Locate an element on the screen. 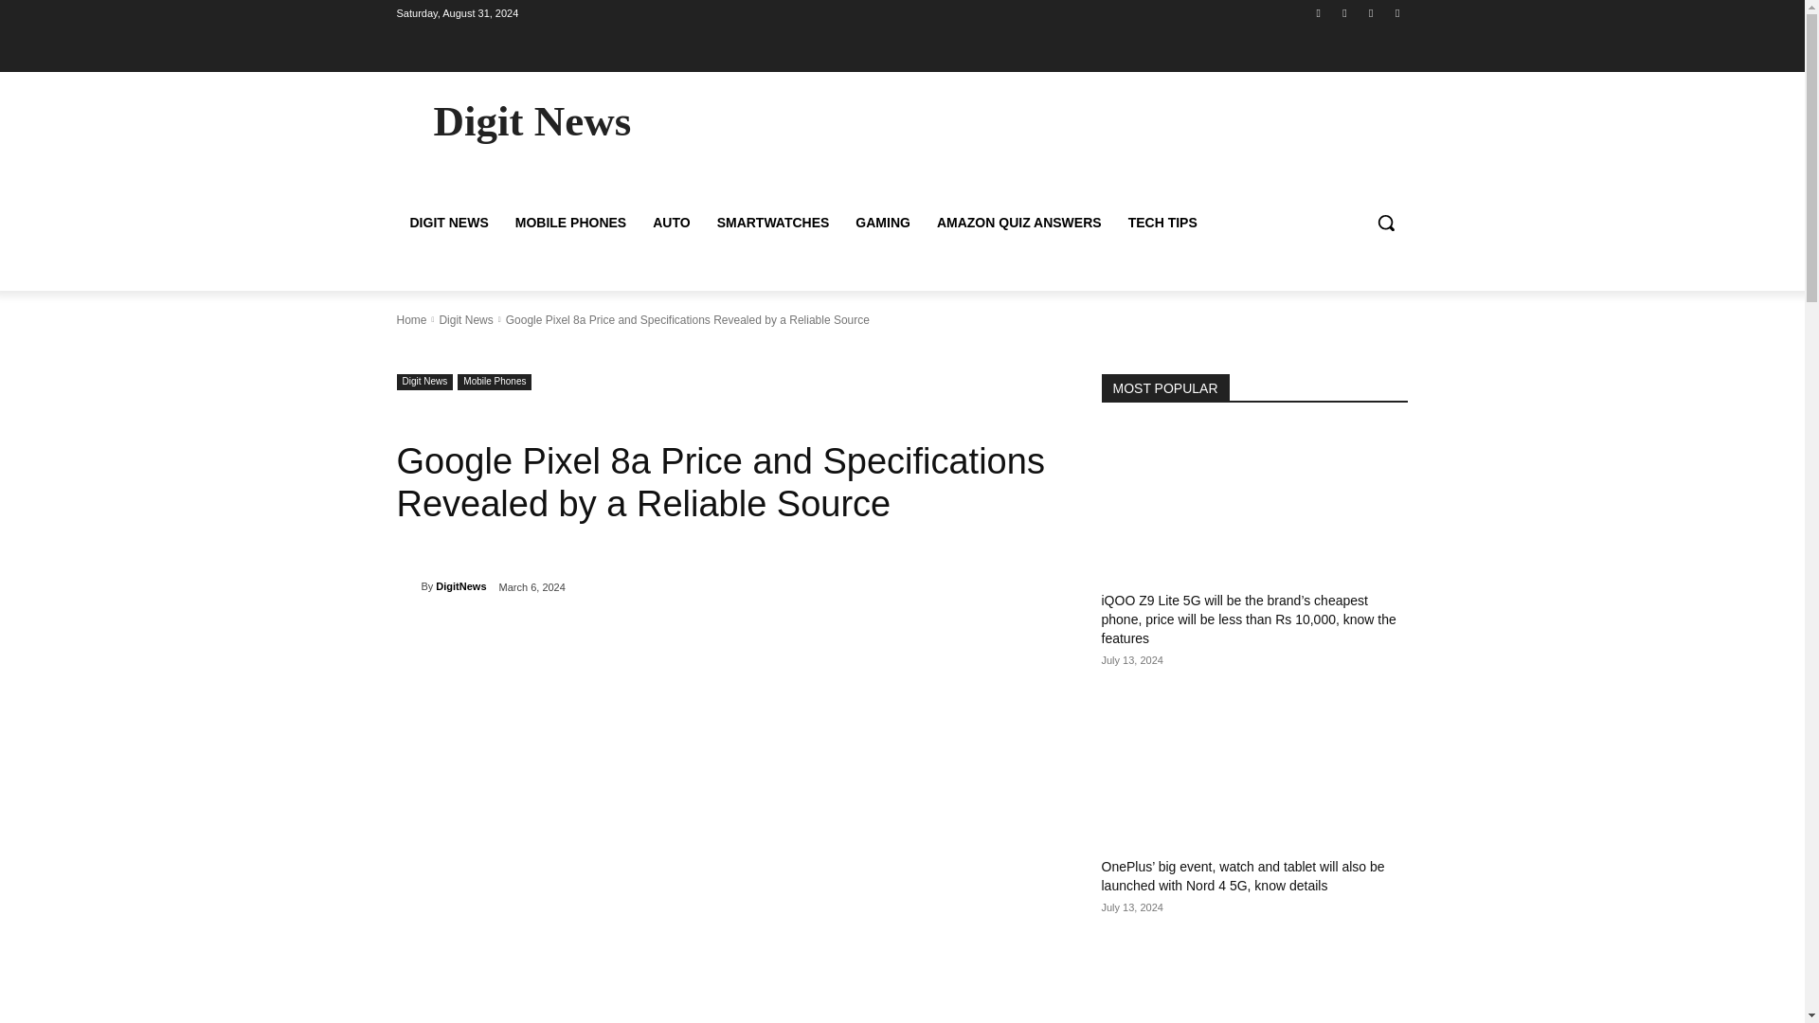  Twitter is located at coordinates (1372, 12).